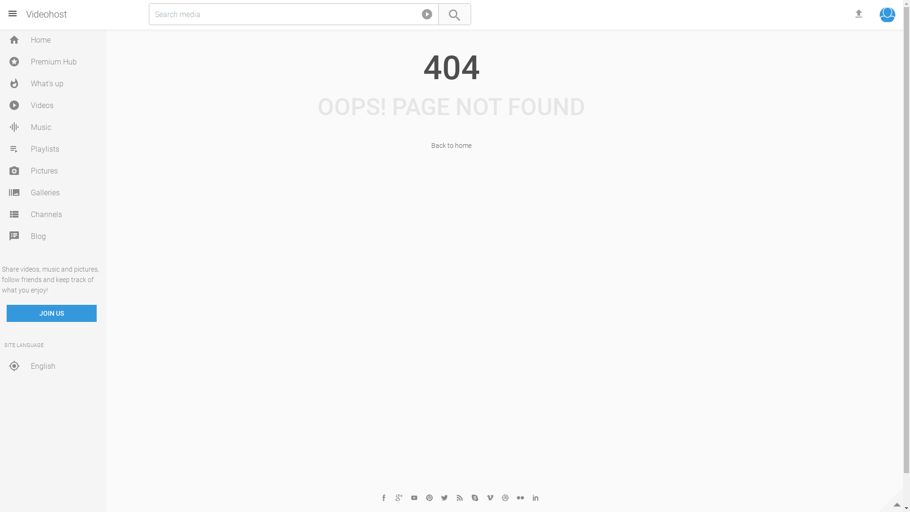  I want to click on Videohost, so click(46, 15).